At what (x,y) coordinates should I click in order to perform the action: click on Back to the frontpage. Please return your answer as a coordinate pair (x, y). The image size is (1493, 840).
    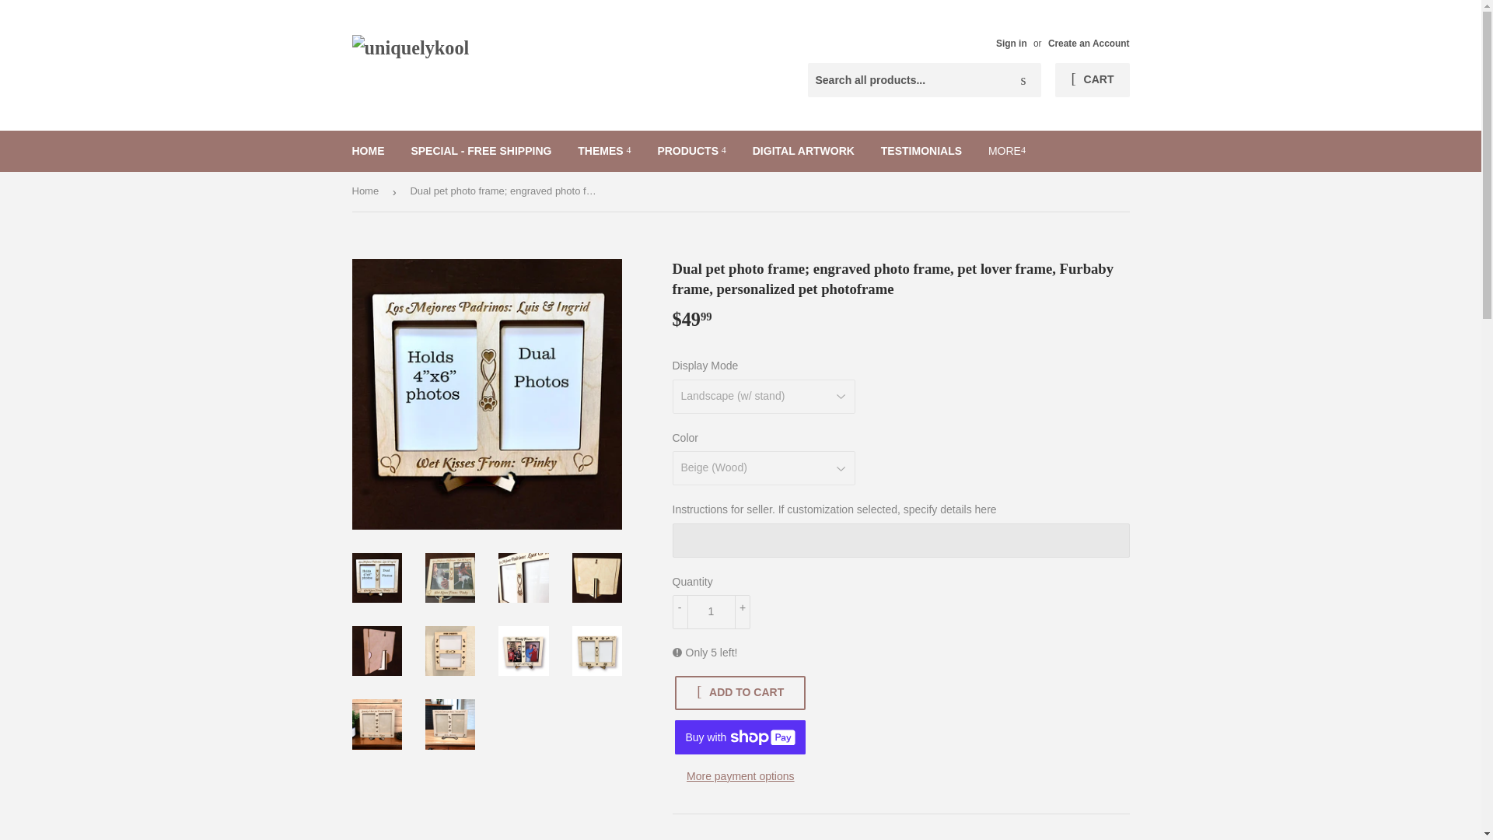
    Looking at the image, I should click on (367, 191).